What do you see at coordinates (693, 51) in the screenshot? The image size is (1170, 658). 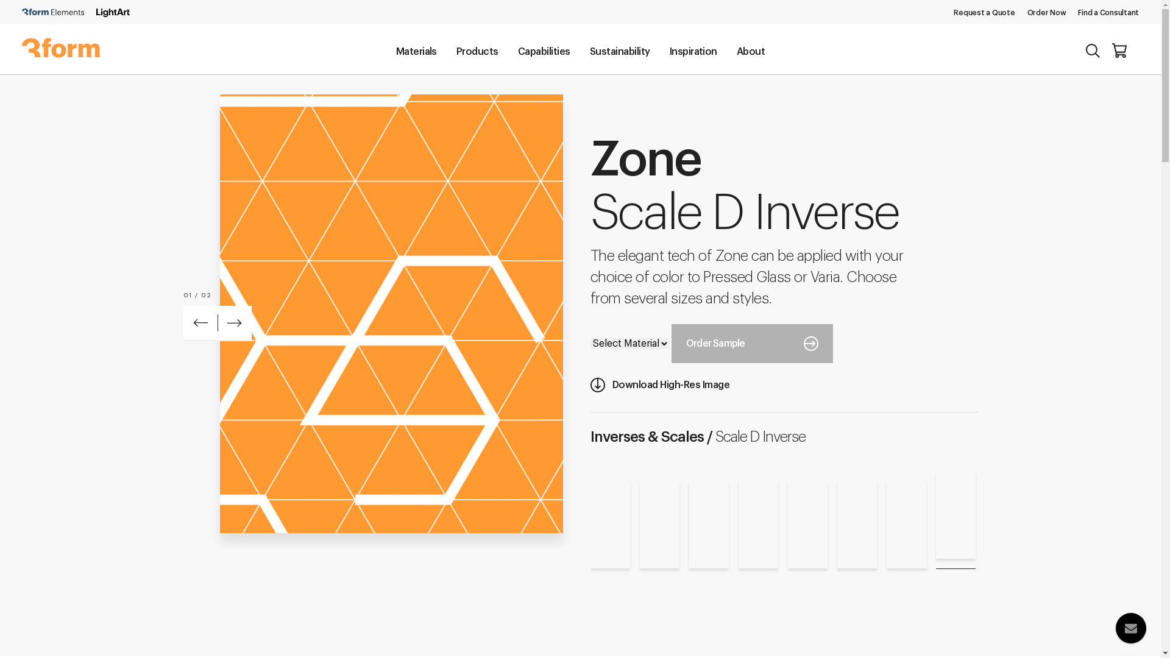 I see `Inspiration` at bounding box center [693, 51].